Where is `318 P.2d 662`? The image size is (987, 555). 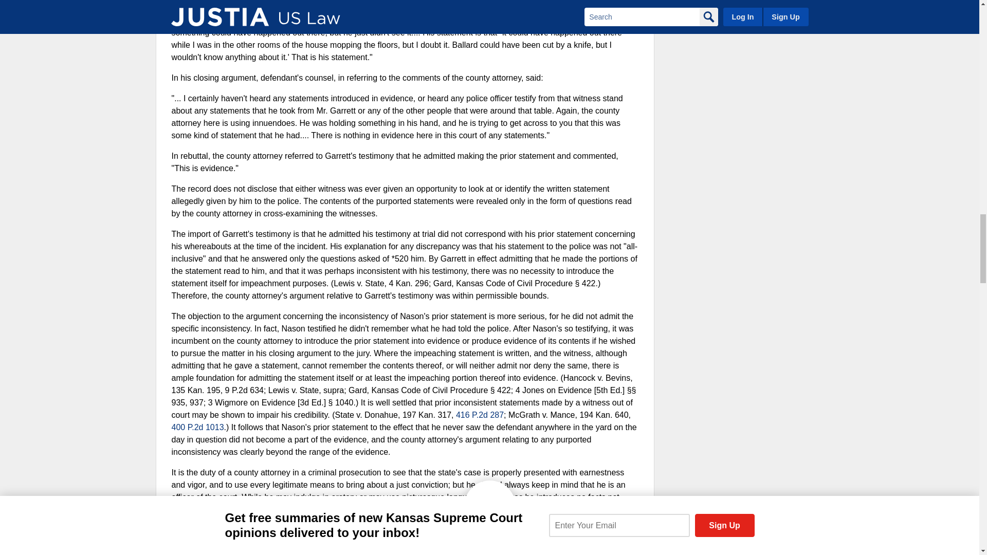
318 P.2d 662 is located at coordinates (319, 554).